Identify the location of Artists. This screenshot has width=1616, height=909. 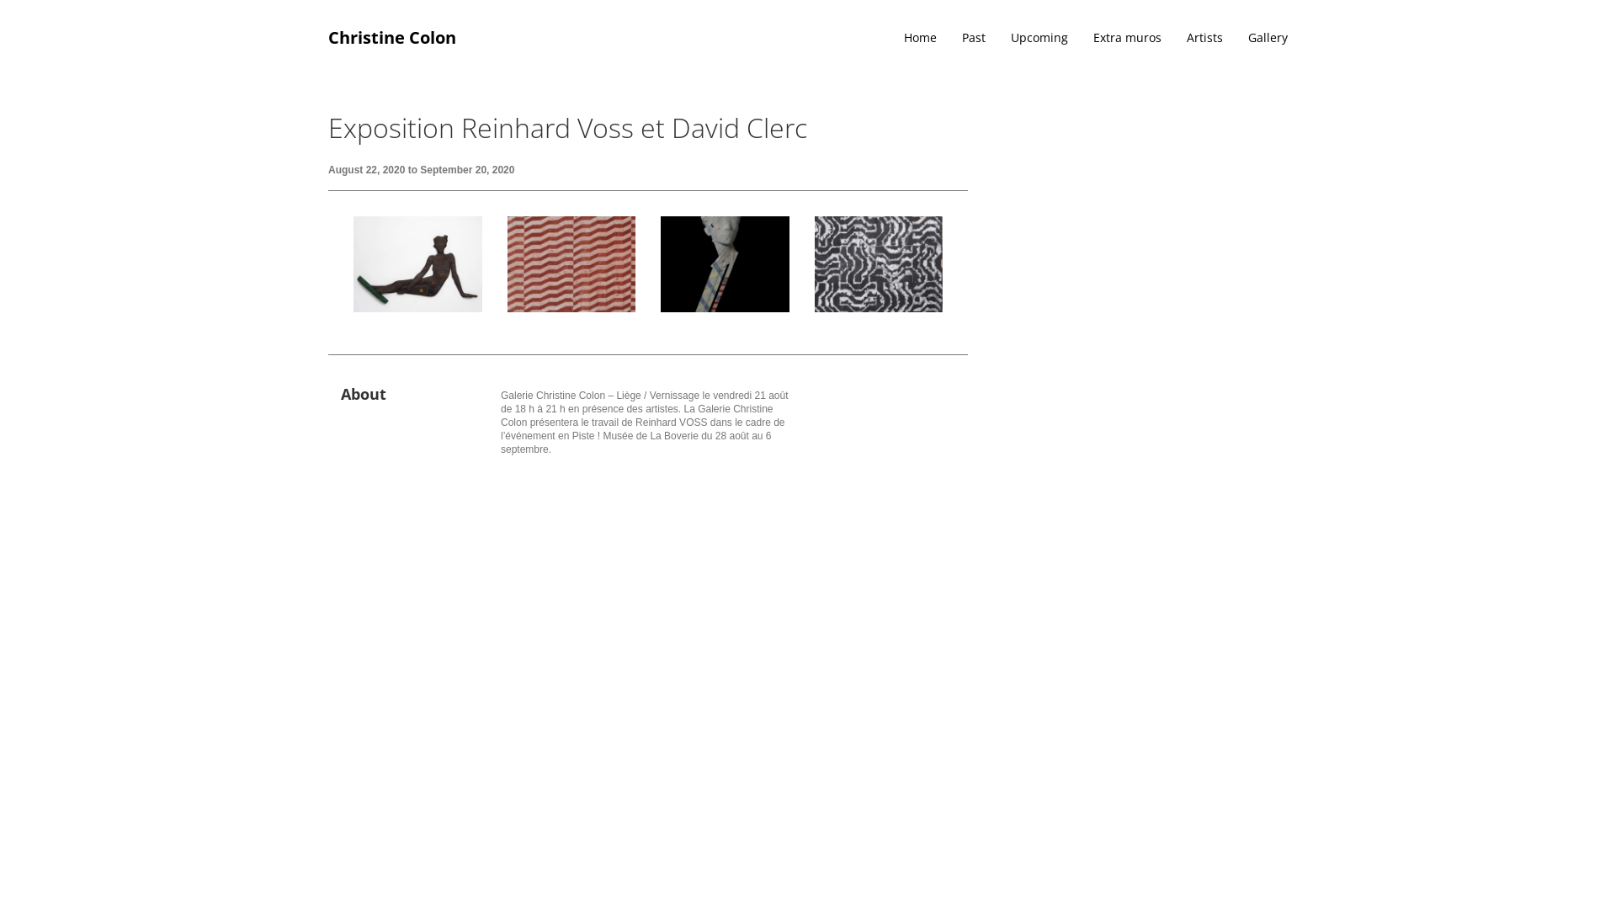
(1192, 38).